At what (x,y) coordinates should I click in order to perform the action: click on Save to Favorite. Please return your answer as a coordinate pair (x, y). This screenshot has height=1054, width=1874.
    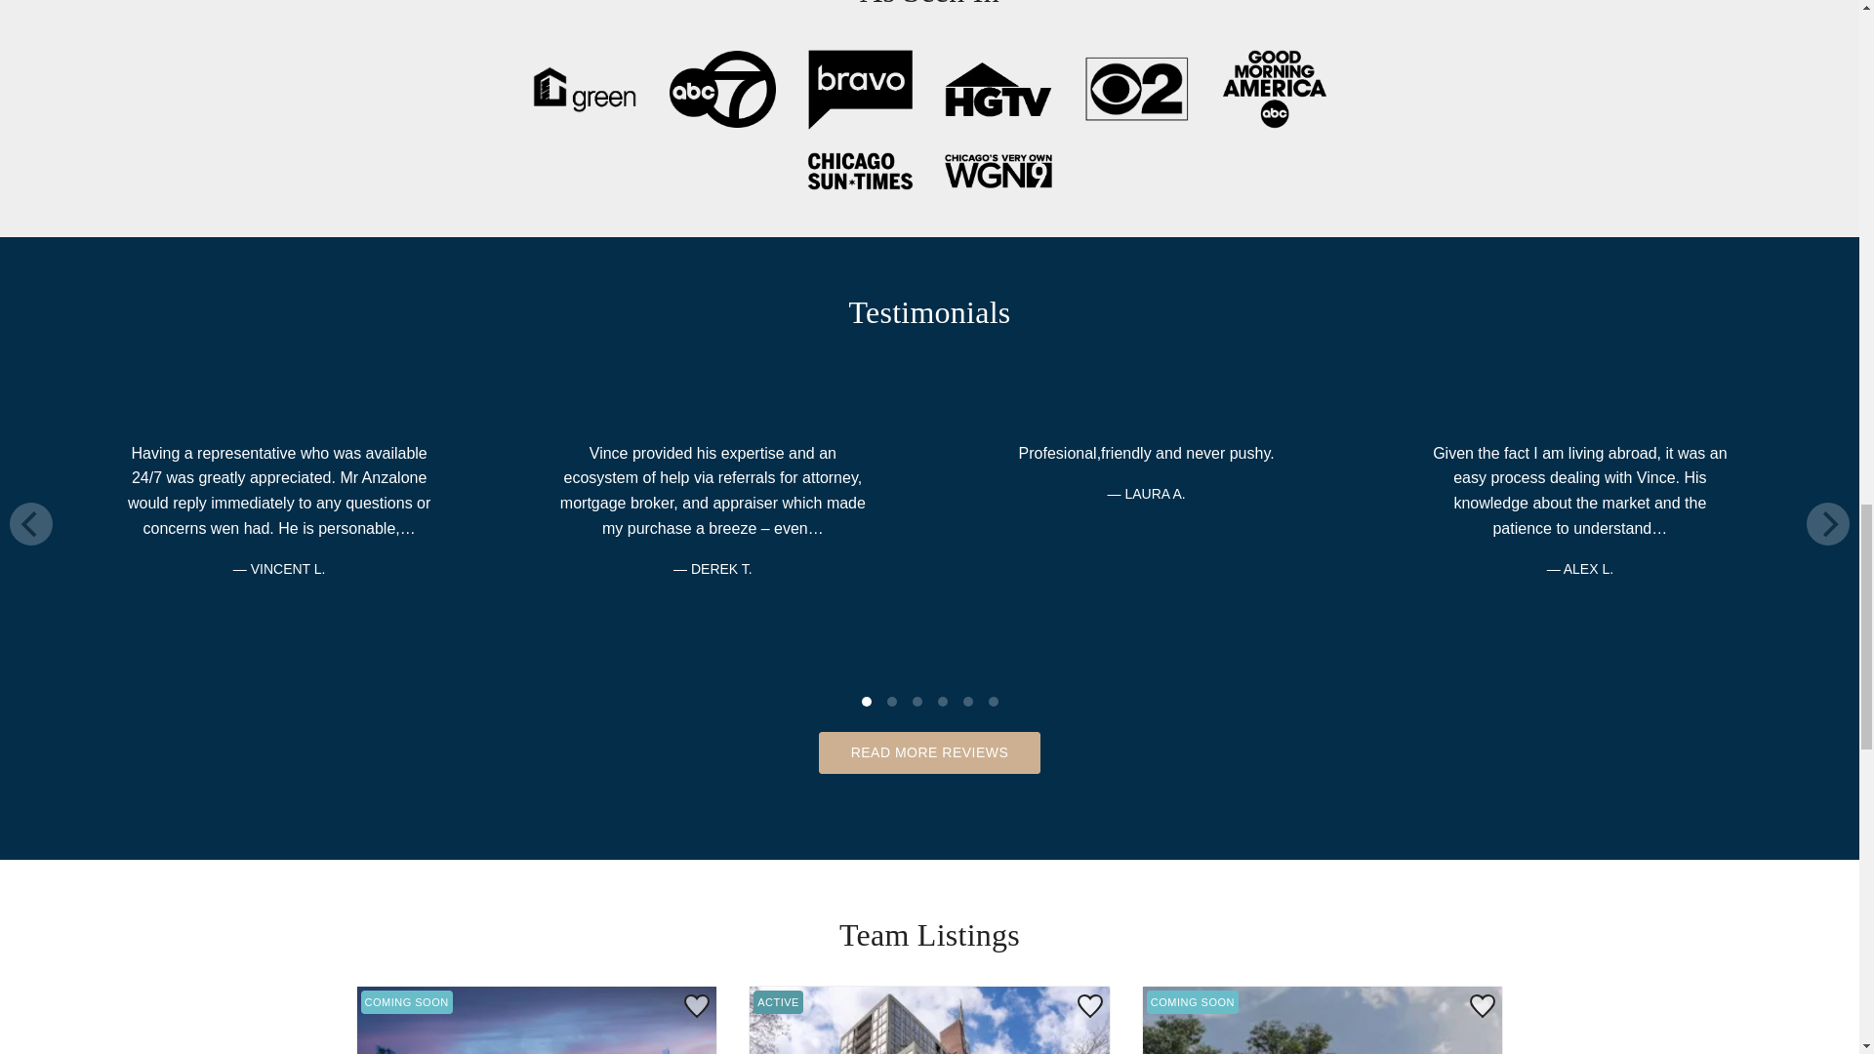
    Looking at the image, I should click on (696, 1005).